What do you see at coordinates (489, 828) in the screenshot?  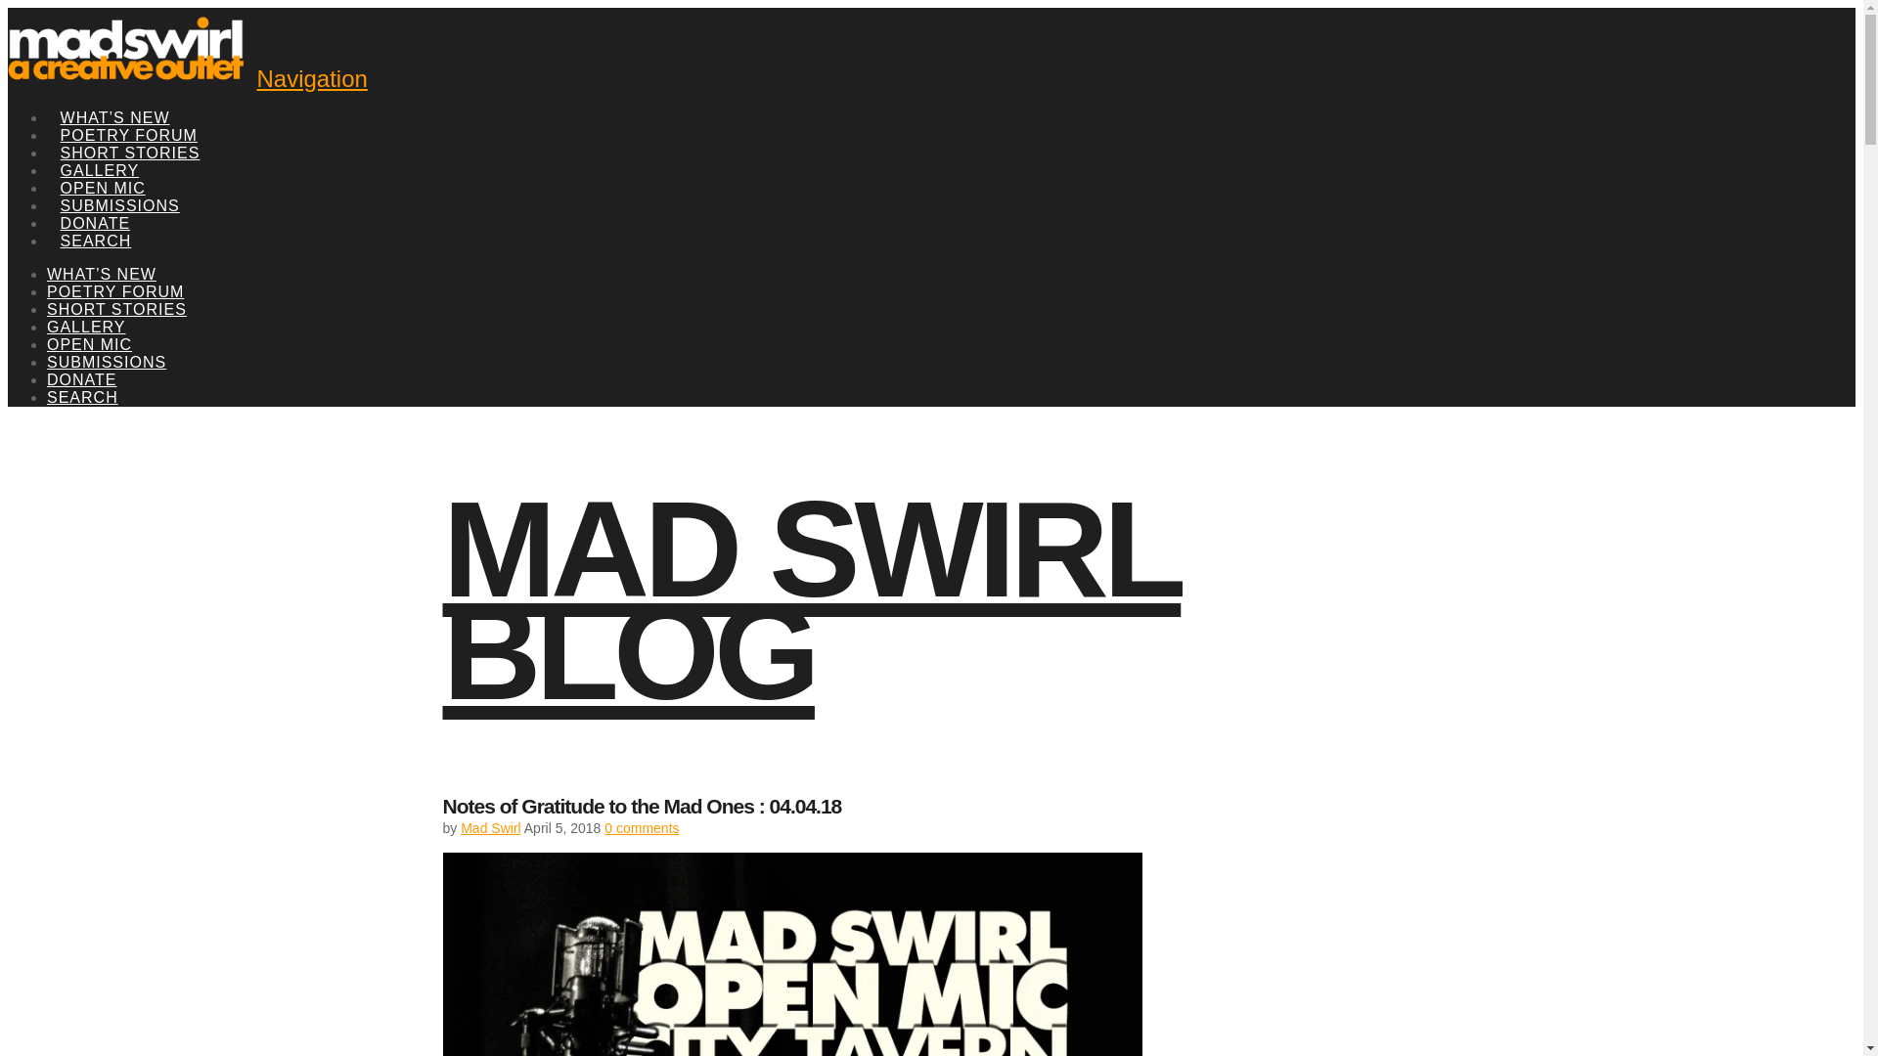 I see `Posts by Mad Swirl` at bounding box center [489, 828].